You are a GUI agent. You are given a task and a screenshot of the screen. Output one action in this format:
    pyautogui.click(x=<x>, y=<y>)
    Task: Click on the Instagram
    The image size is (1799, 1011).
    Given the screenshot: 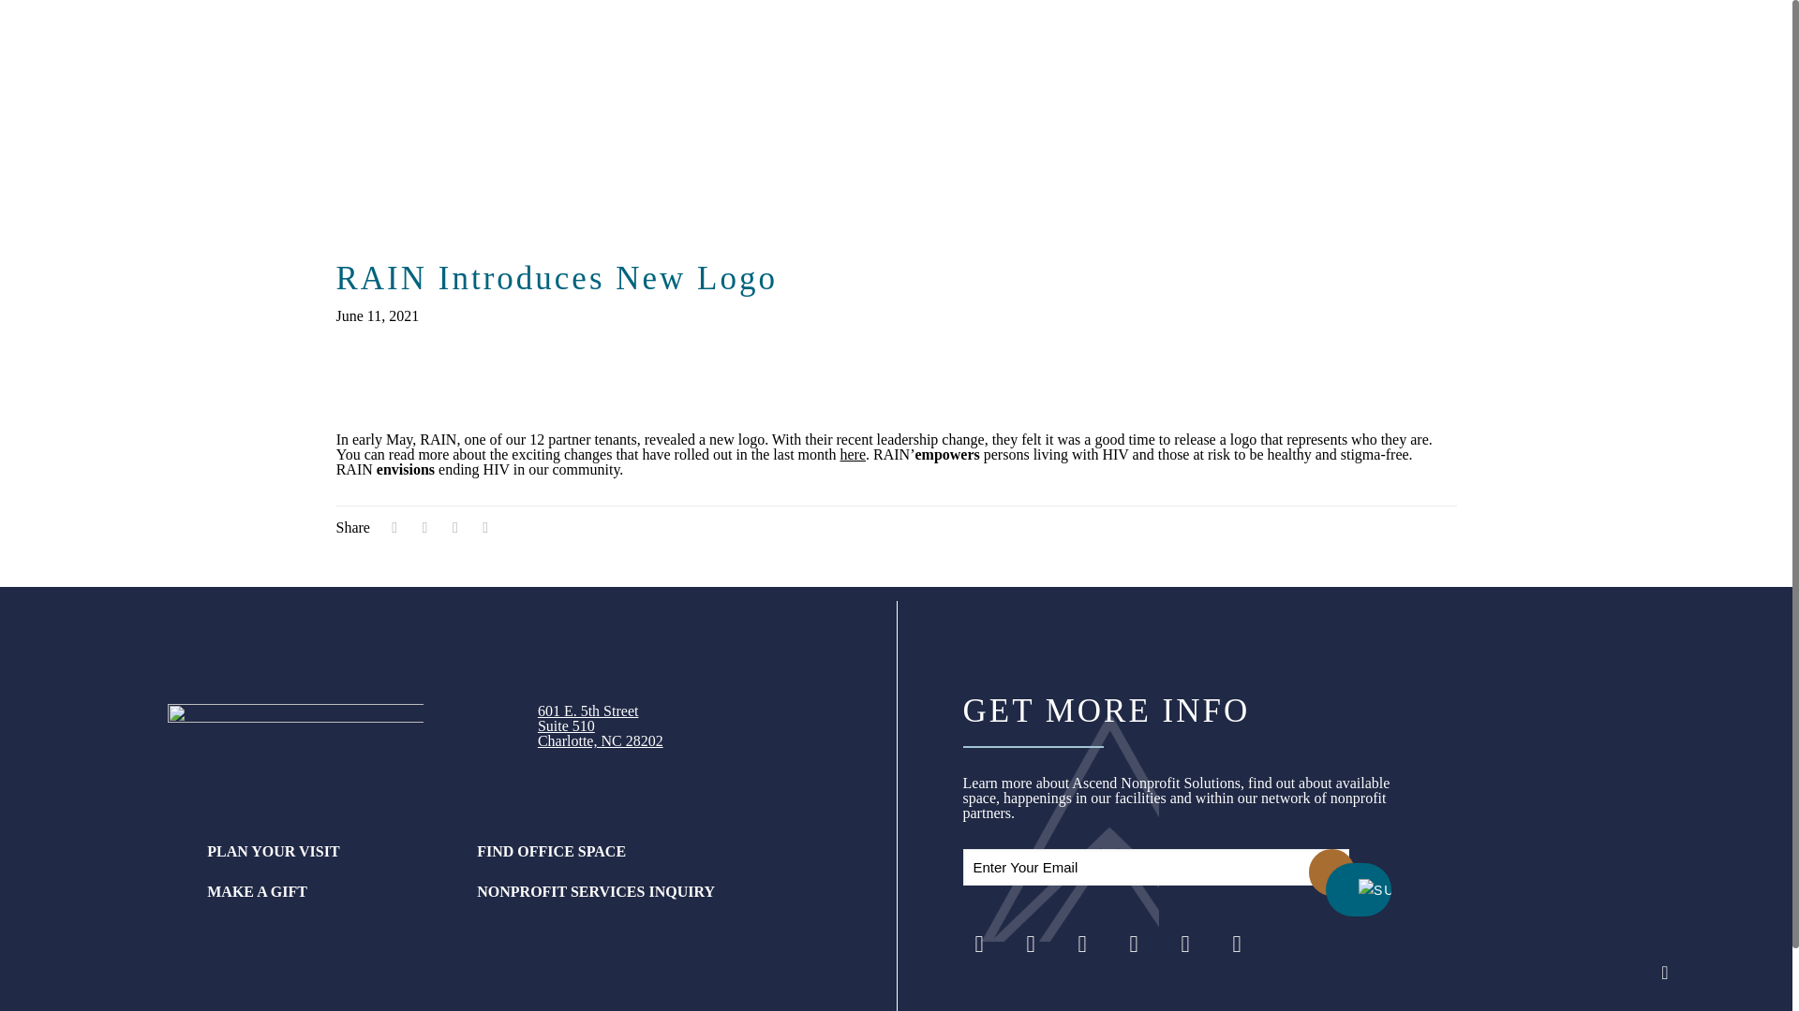 What is the action you would take?
    pyautogui.click(x=1133, y=944)
    